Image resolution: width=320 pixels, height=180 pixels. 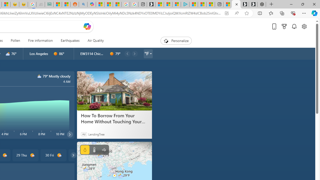 What do you see at coordinates (81, 155) in the screenshot?
I see `31 Sat d1000` at bounding box center [81, 155].